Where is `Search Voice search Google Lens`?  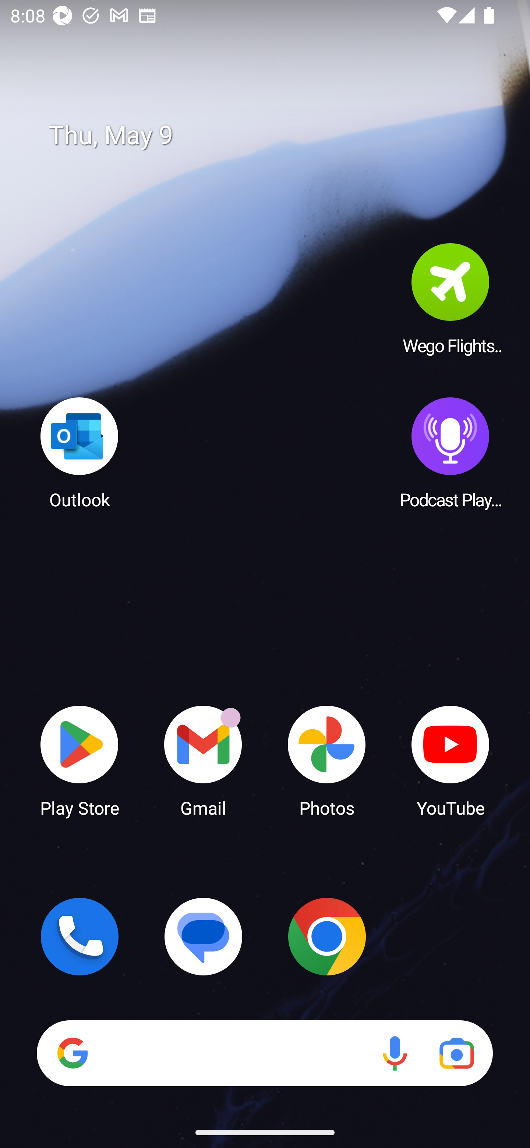 Search Voice search Google Lens is located at coordinates (265, 1053).